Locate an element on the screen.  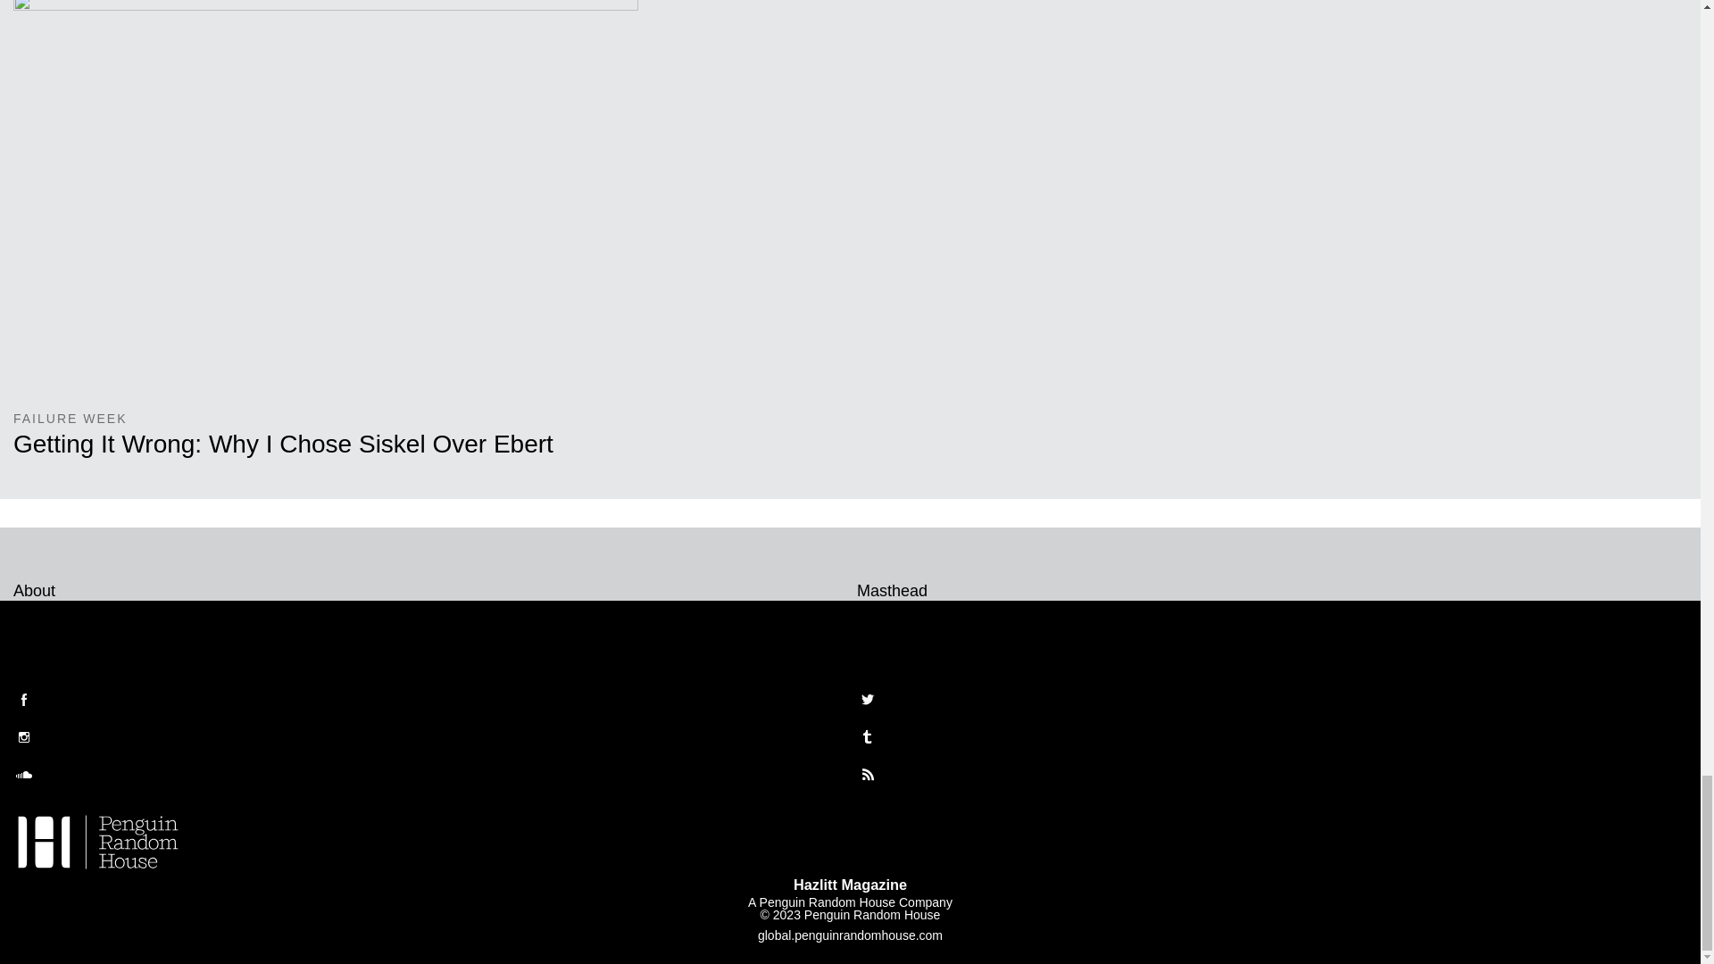
RSS is located at coordinates (868, 775).